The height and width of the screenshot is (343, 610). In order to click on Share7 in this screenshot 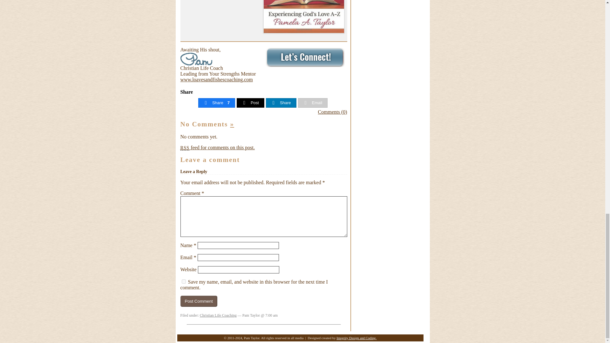, I will do `click(217, 103)`.